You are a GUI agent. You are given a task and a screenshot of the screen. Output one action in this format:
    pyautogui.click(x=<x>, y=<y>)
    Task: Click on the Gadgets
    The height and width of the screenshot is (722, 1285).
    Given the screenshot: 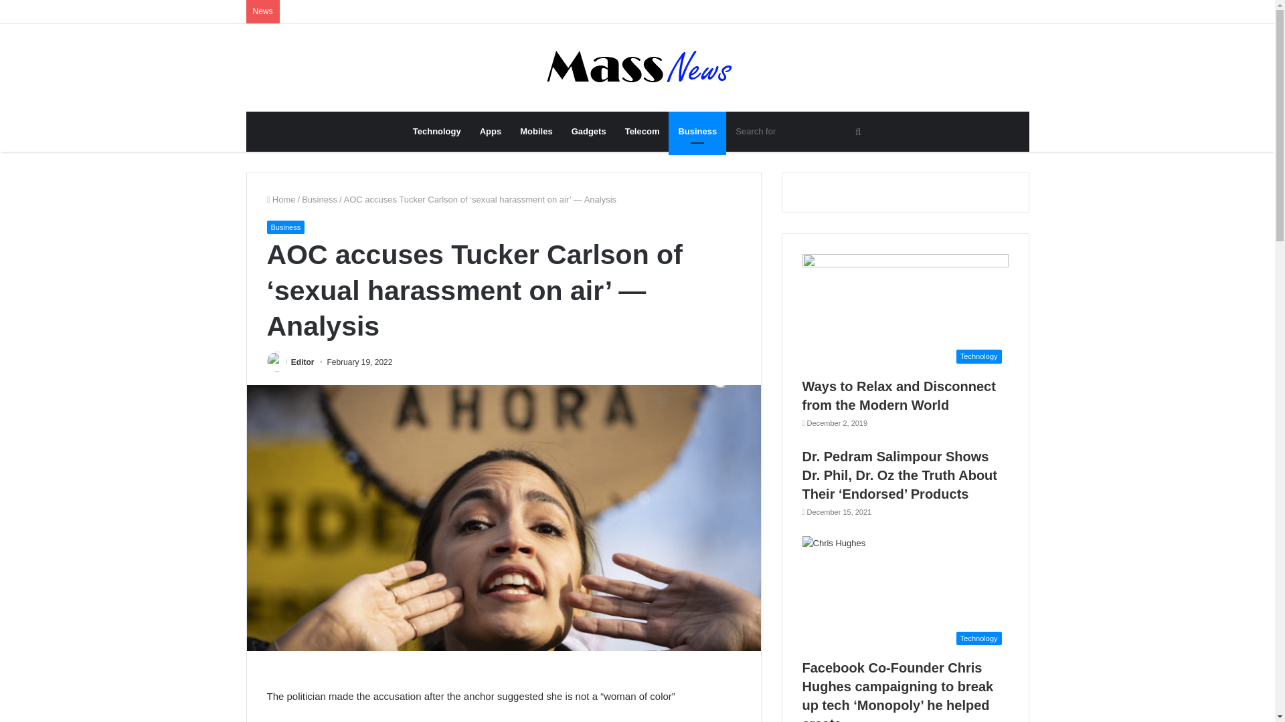 What is the action you would take?
    pyautogui.click(x=589, y=131)
    